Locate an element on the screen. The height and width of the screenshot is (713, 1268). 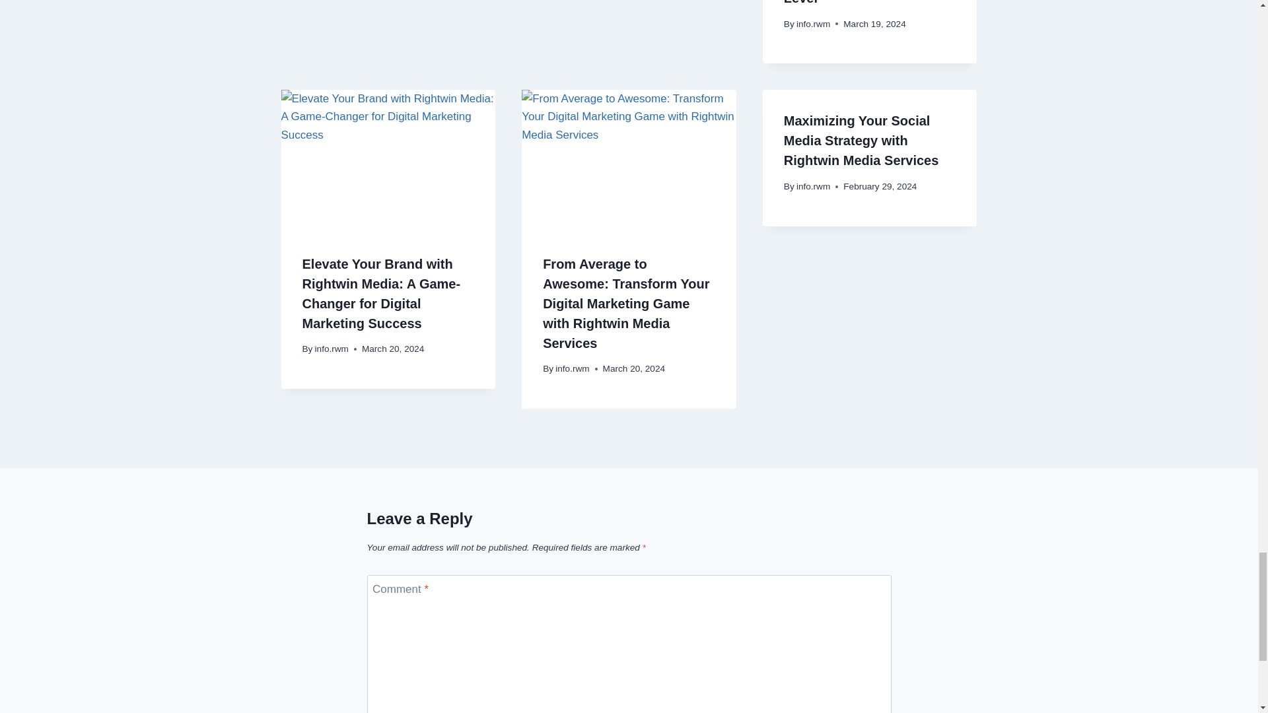
info.rwm is located at coordinates (813, 24).